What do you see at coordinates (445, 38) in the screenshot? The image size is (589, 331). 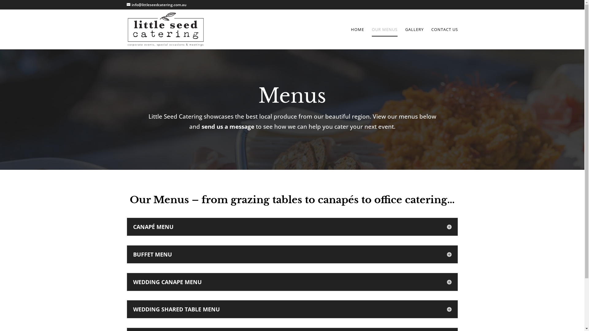 I see `CONTACT US` at bounding box center [445, 38].